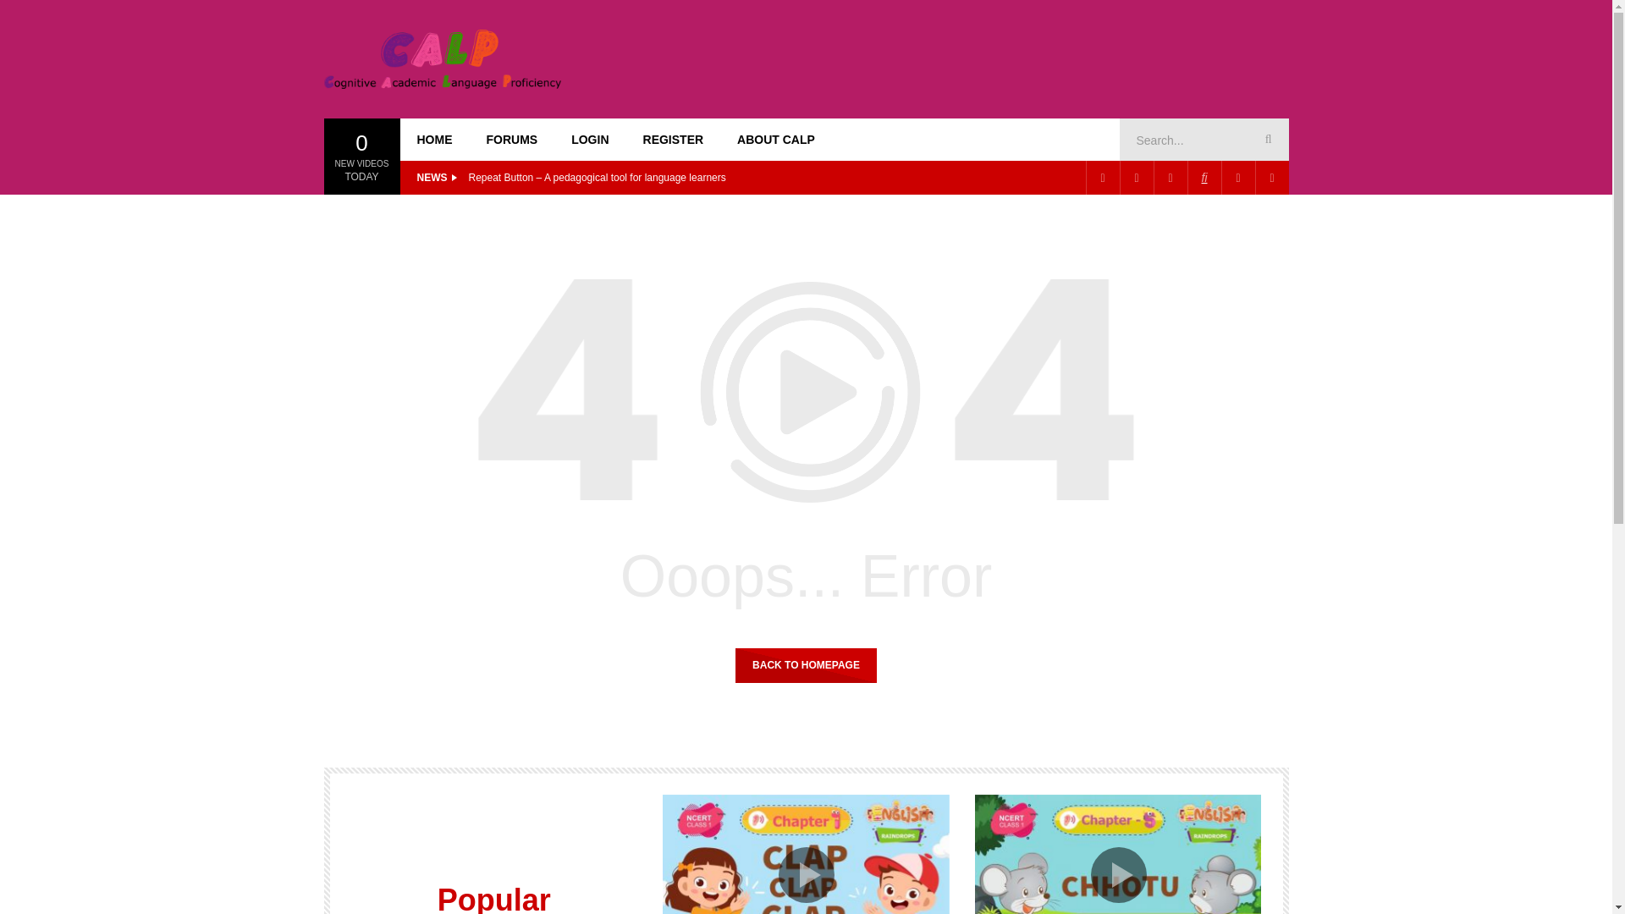 The image size is (1625, 914). Describe the element at coordinates (589, 140) in the screenshot. I see `LOGIN` at that location.